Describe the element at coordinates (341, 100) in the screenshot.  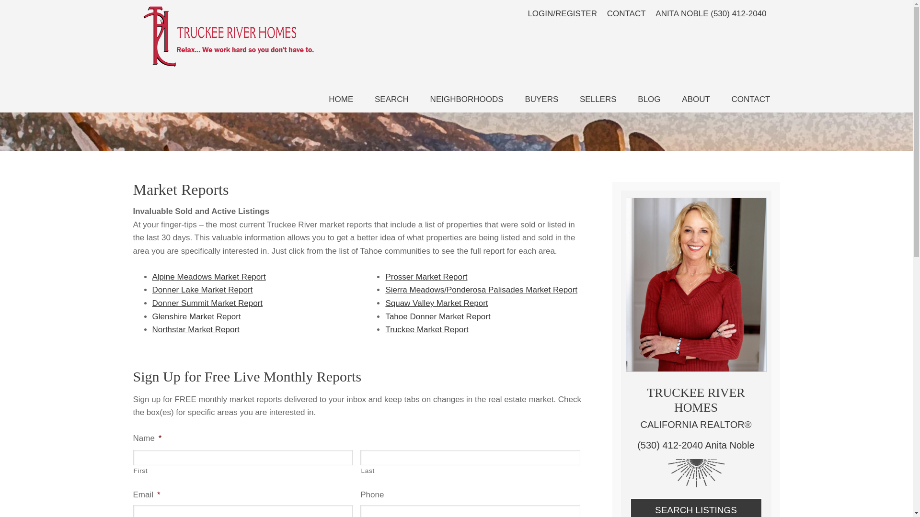
I see `HOME` at that location.